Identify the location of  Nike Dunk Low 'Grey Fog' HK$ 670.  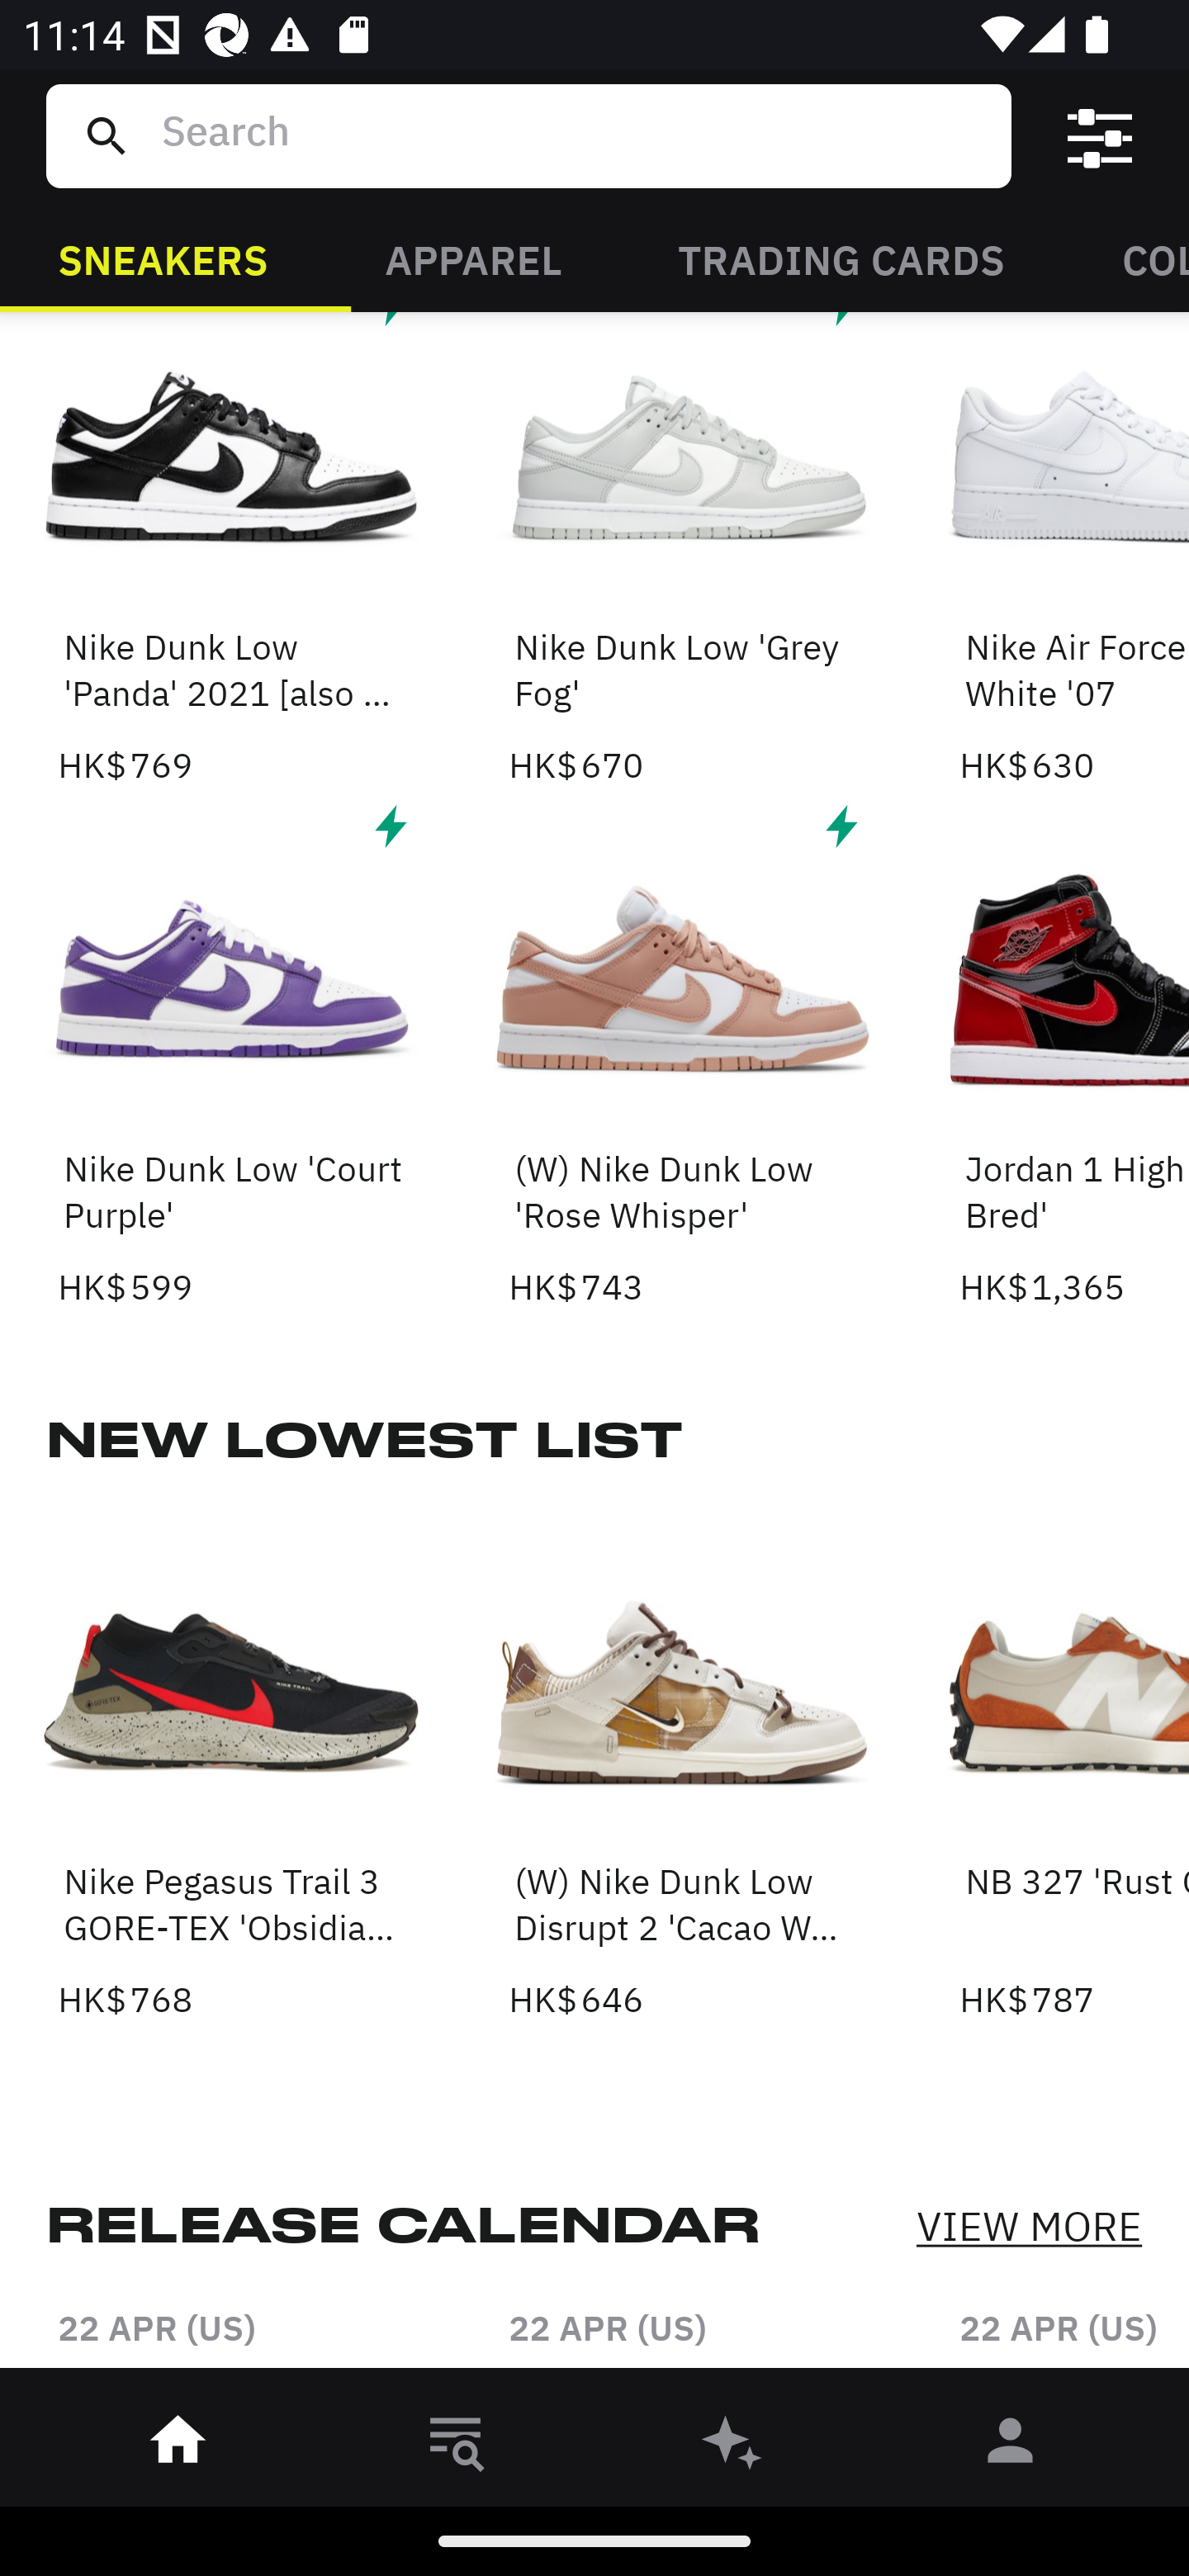
(682, 552).